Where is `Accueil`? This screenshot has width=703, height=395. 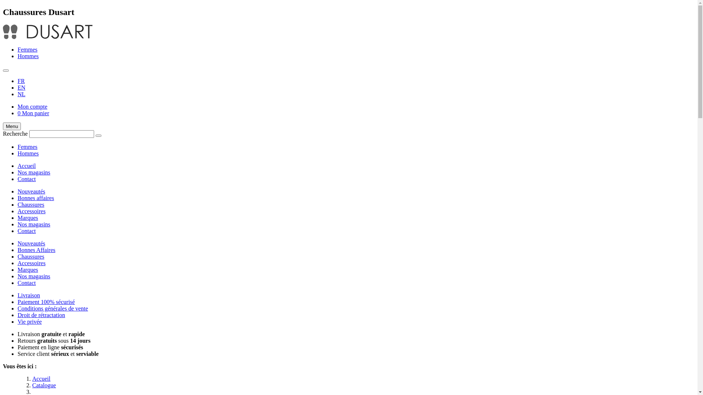
Accueil is located at coordinates (41, 379).